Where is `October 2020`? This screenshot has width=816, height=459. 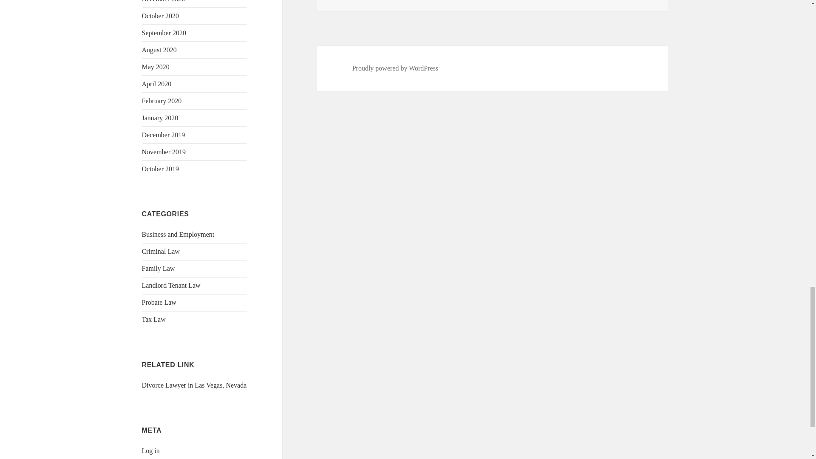
October 2020 is located at coordinates (161, 16).